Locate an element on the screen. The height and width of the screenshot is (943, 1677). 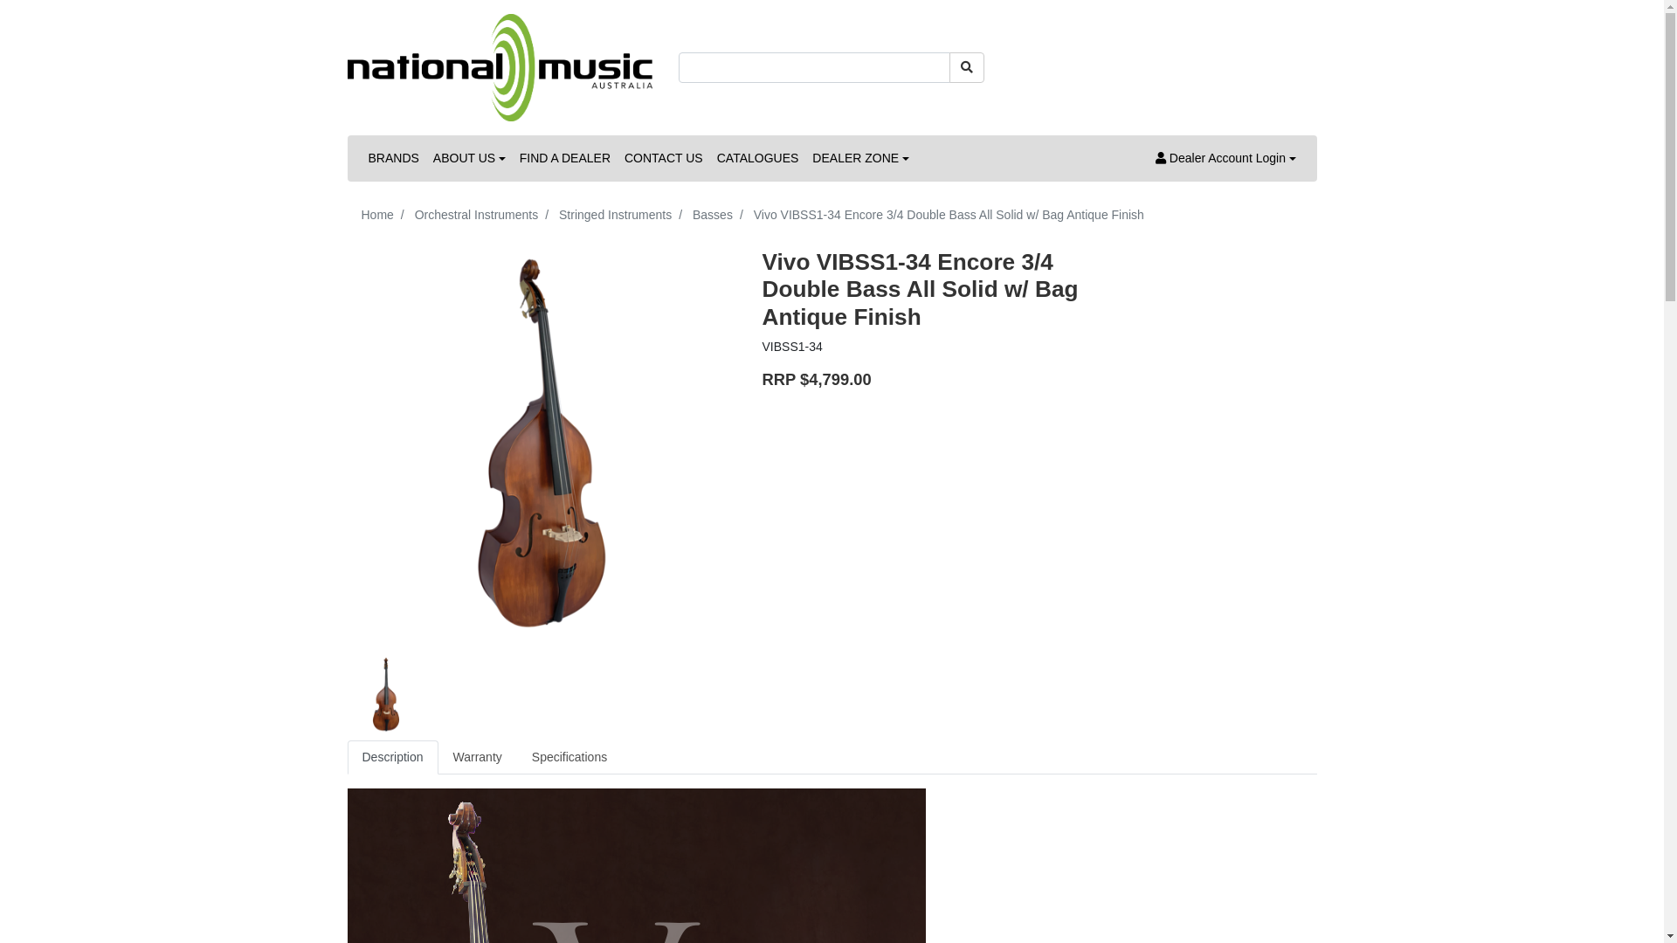
Specifications is located at coordinates (569, 758).